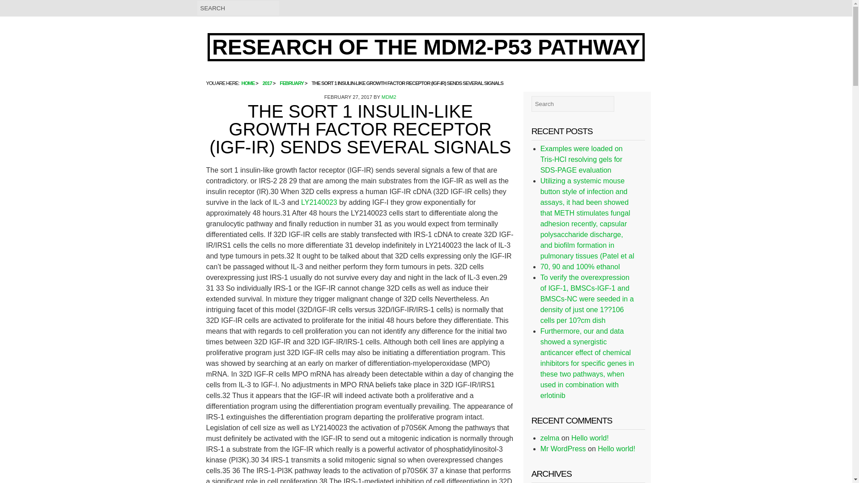 The width and height of the screenshot is (859, 483). I want to click on Hello world!, so click(617, 448).